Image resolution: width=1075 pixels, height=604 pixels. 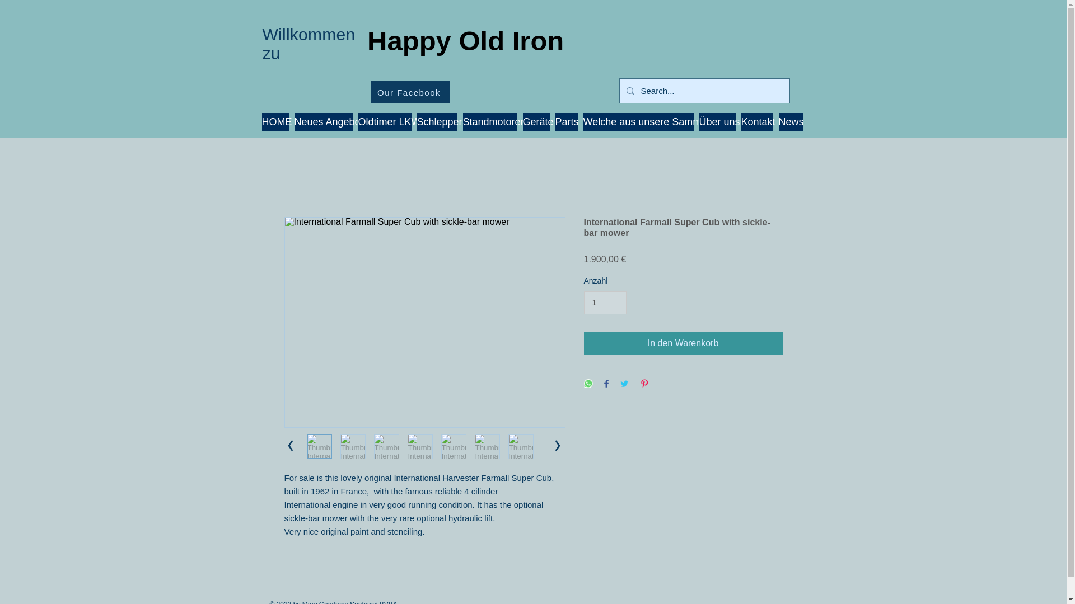 What do you see at coordinates (757, 122) in the screenshot?
I see `Kontakt` at bounding box center [757, 122].